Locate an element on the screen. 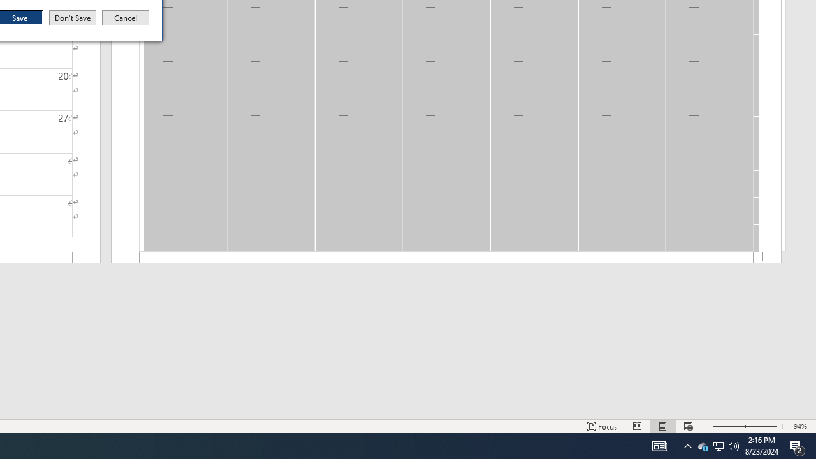 The image size is (816, 459). Show desktop is located at coordinates (814, 446).